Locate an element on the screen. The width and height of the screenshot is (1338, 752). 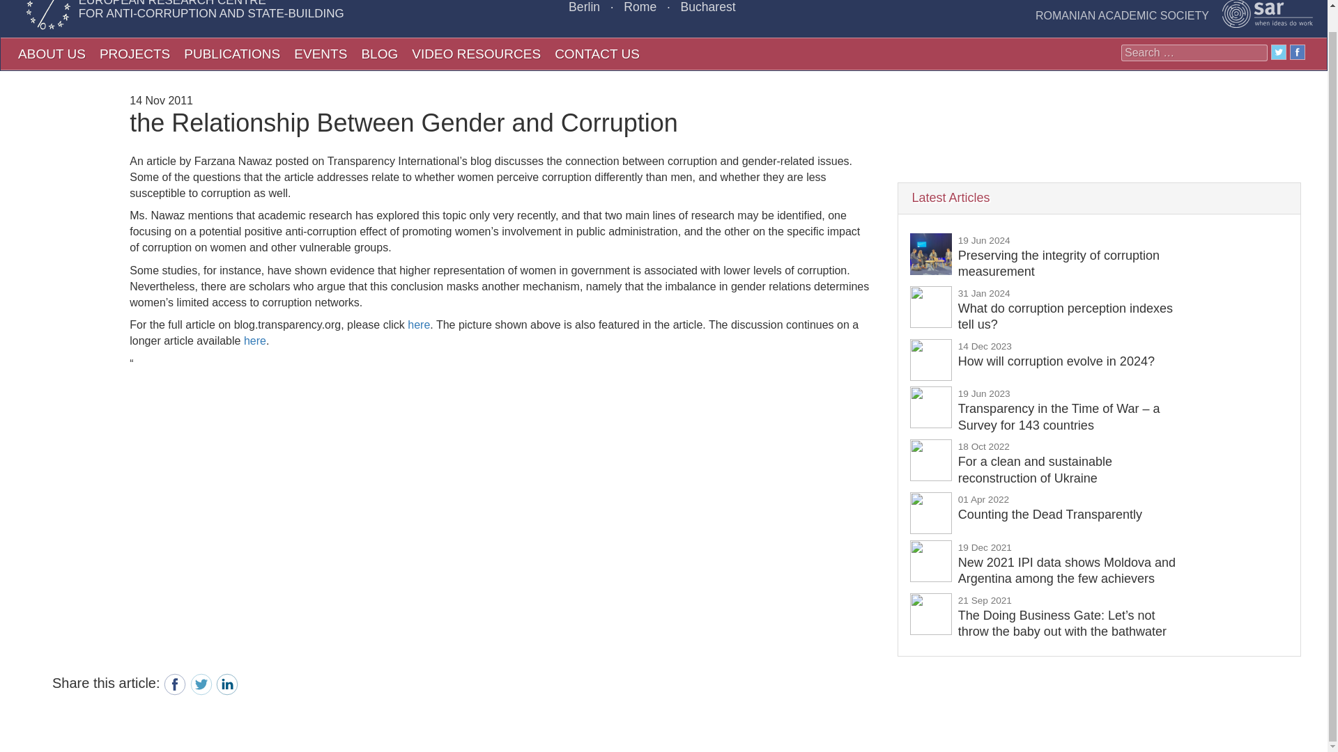
How will corruption evolve in 2024? is located at coordinates (1049, 507).